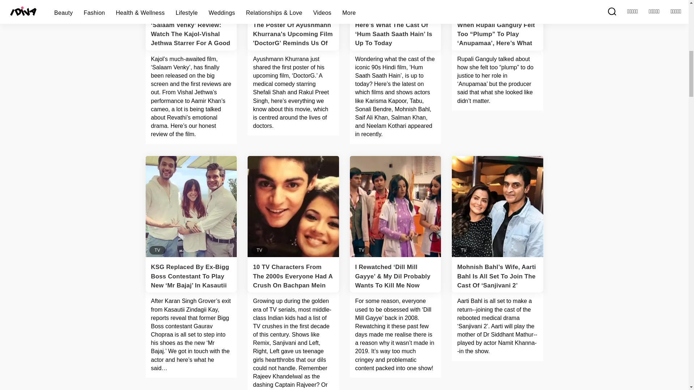 The width and height of the screenshot is (694, 390). Describe the element at coordinates (294, 25) in the screenshot. I see `idiva` at that location.